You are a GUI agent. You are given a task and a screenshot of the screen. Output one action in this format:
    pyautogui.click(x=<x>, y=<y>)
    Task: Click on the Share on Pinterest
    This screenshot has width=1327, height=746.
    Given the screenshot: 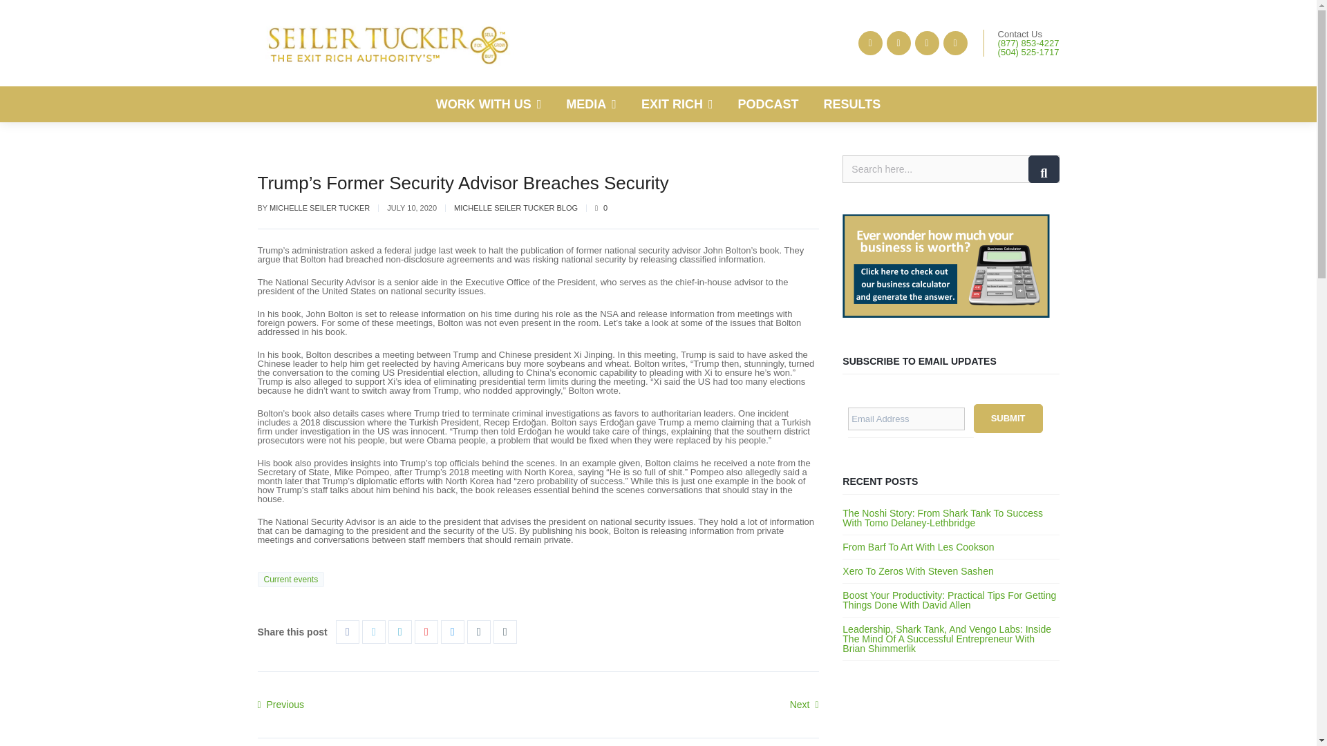 What is the action you would take?
    pyautogui.click(x=426, y=631)
    